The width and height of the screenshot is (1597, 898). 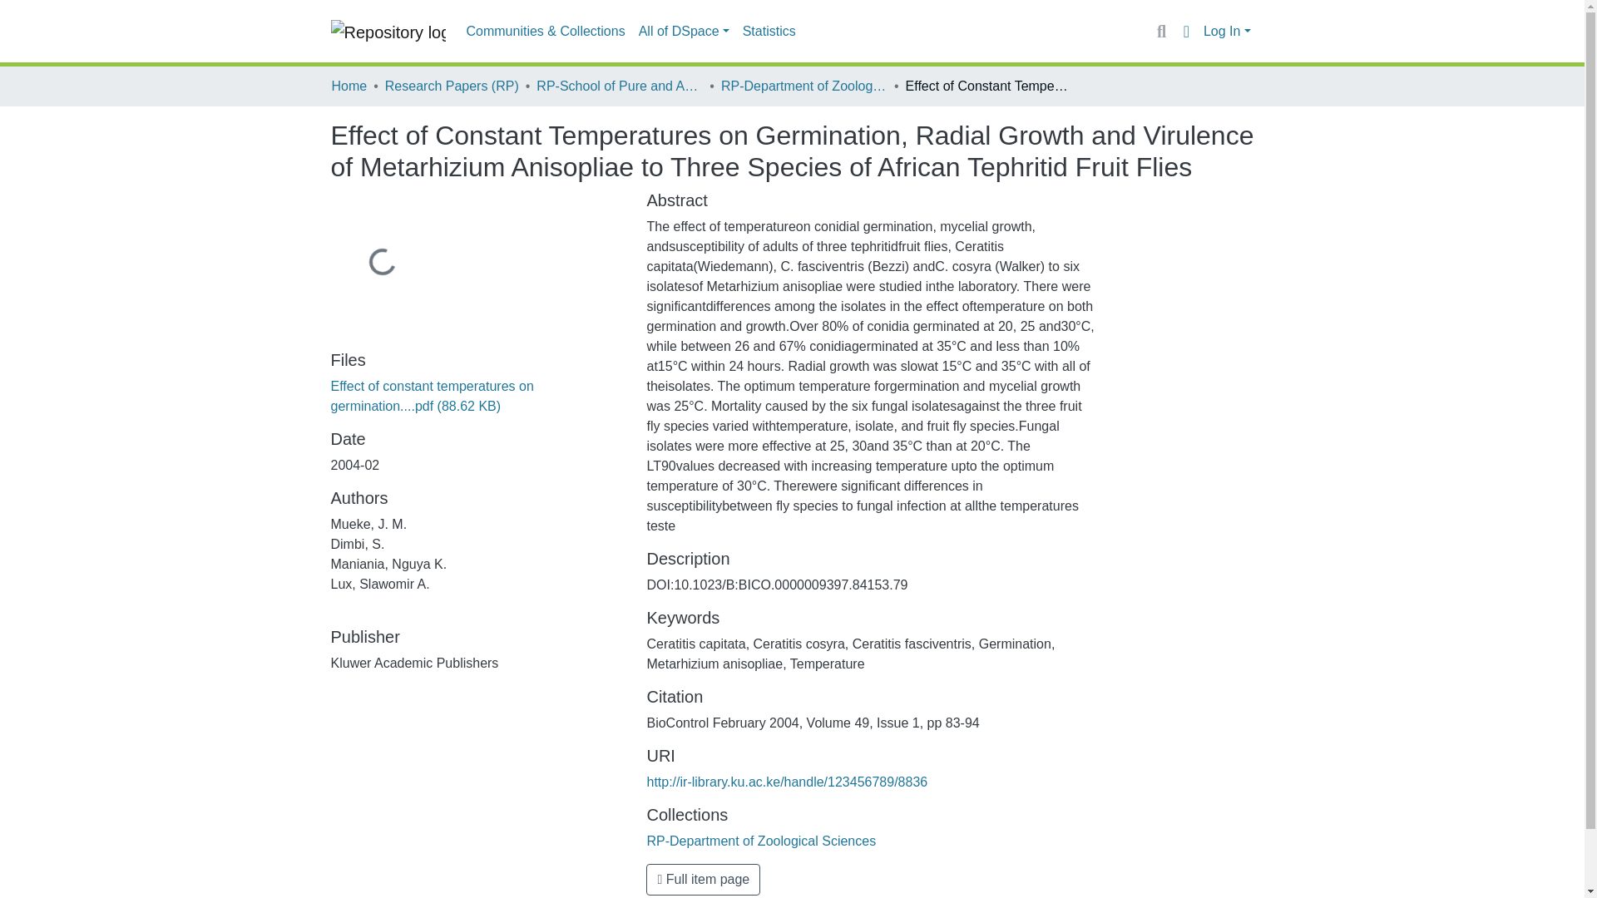 I want to click on Home, so click(x=349, y=86).